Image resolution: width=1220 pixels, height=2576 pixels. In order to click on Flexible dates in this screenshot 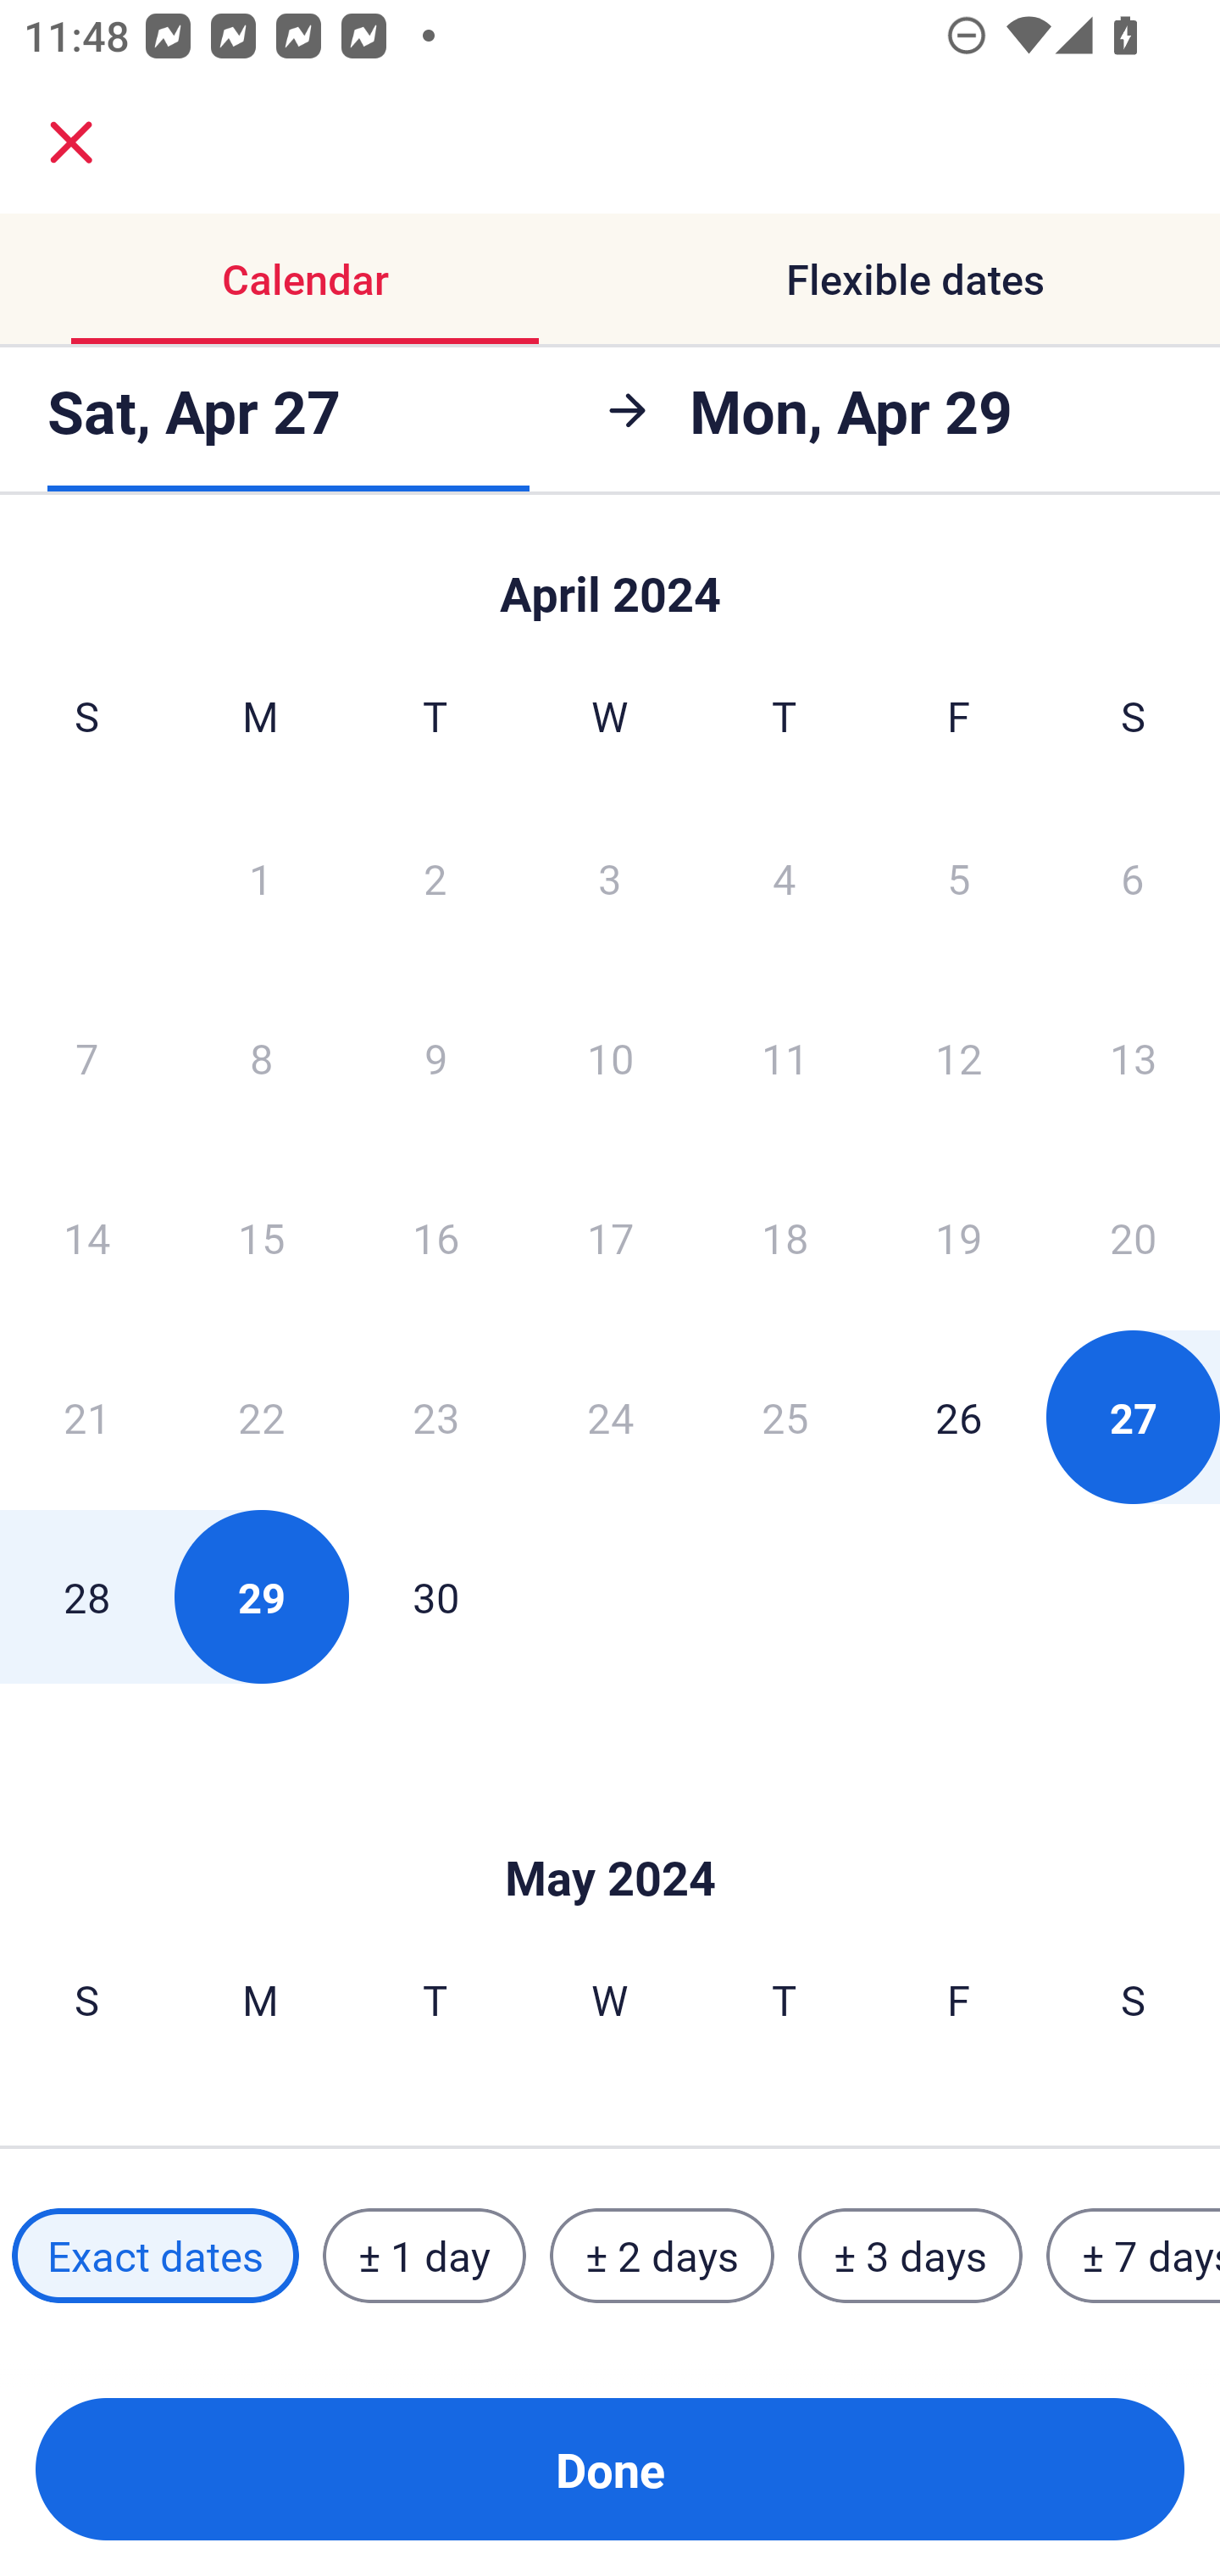, I will do `click(915, 280)`.